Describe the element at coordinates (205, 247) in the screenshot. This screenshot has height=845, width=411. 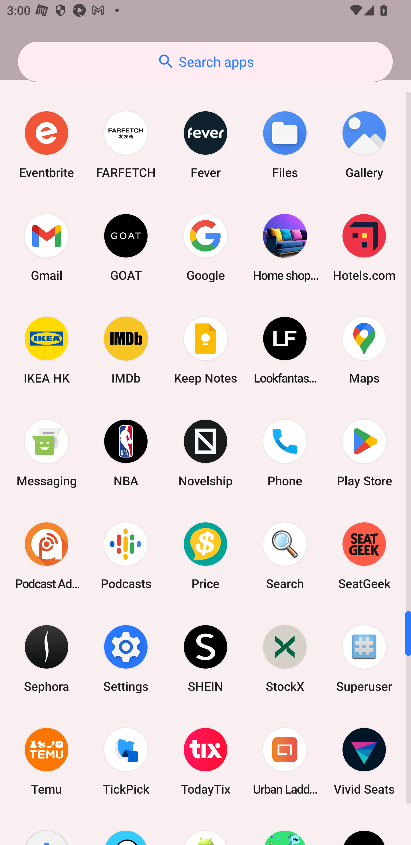
I see `Google` at that location.